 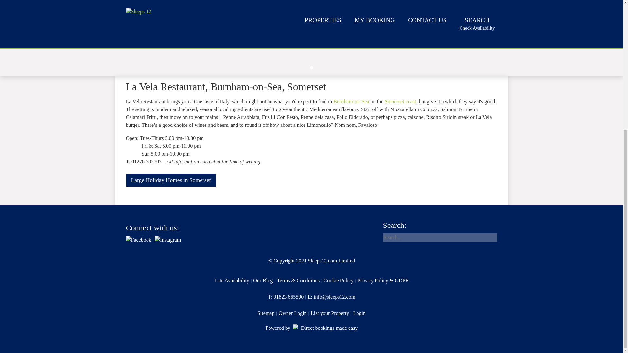 What do you see at coordinates (312, 328) in the screenshot?
I see `Cookie Policy` at bounding box center [312, 328].